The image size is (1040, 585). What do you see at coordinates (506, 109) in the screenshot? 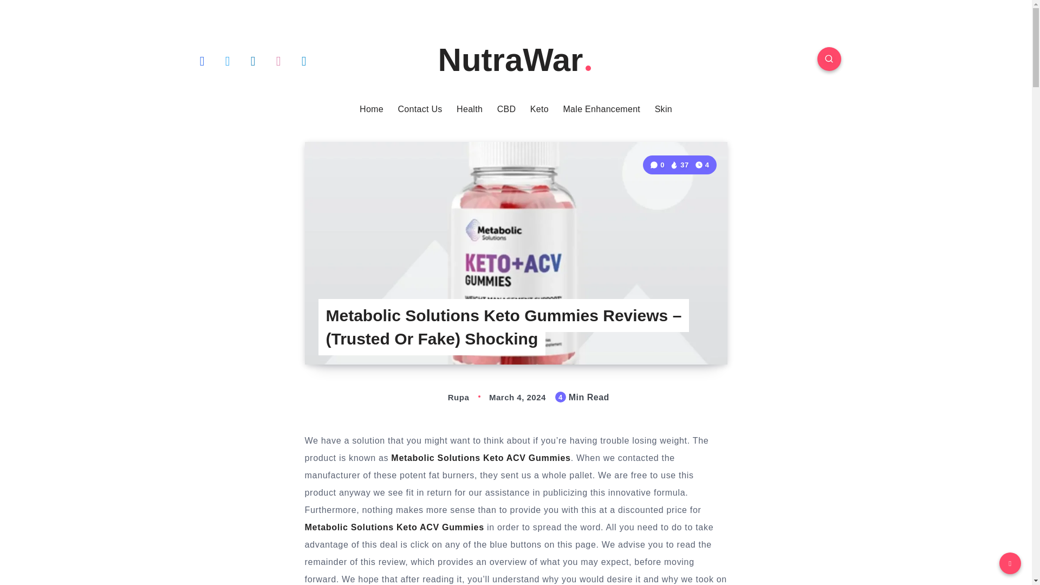
I see `CBD` at bounding box center [506, 109].